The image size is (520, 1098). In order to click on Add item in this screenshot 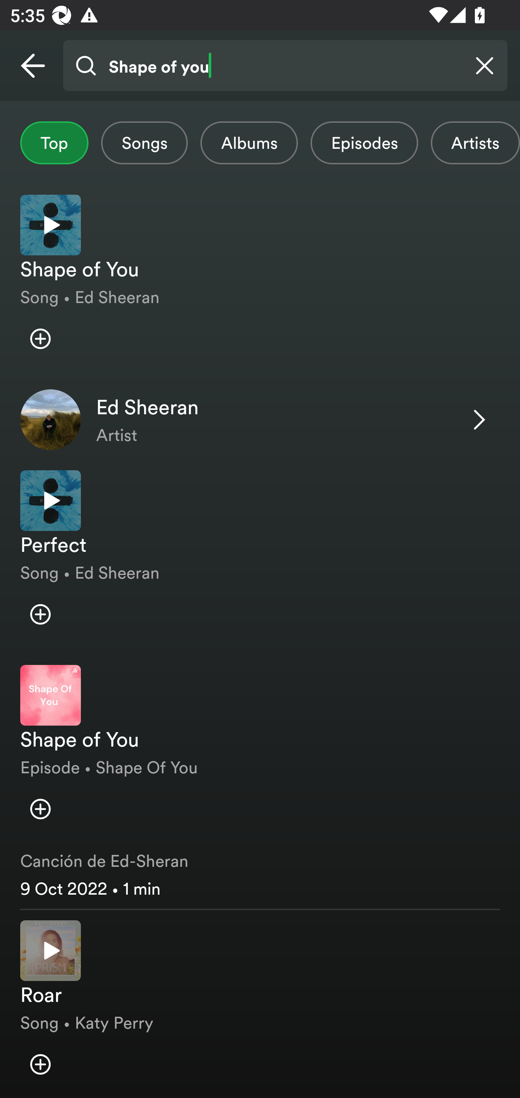, I will do `click(40, 808)`.